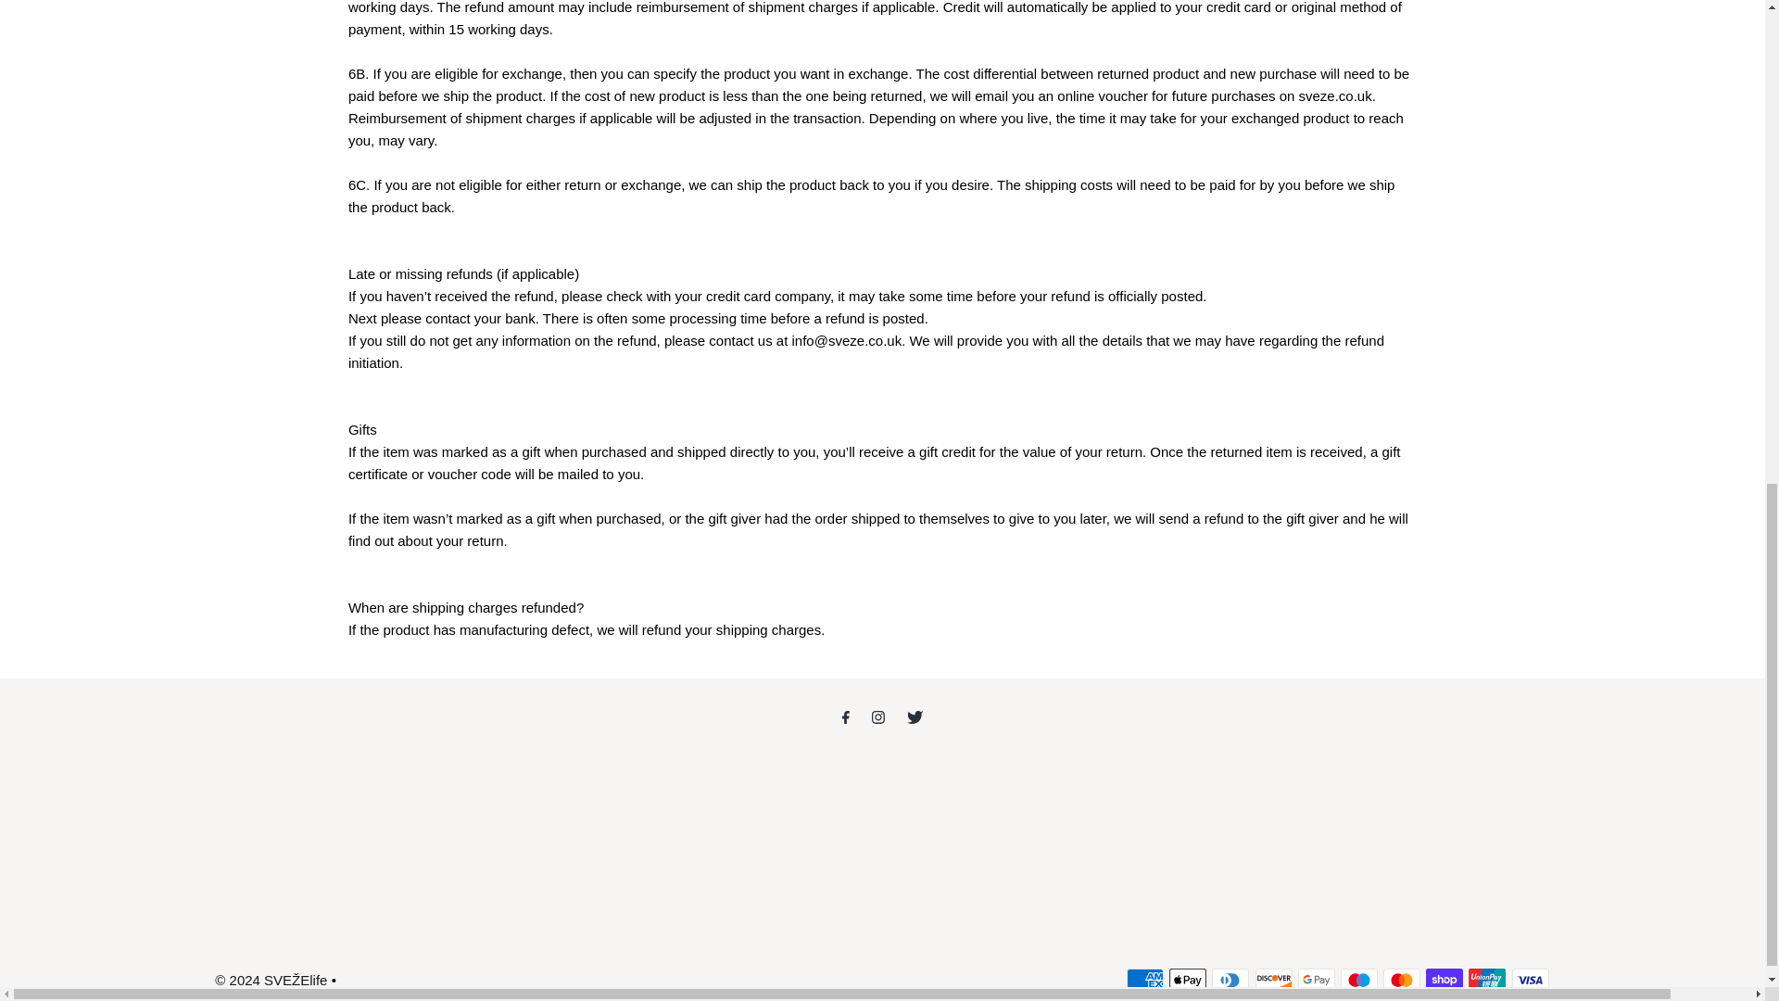 The height and width of the screenshot is (1001, 1779). Describe the element at coordinates (1274, 981) in the screenshot. I see `Discover` at that location.